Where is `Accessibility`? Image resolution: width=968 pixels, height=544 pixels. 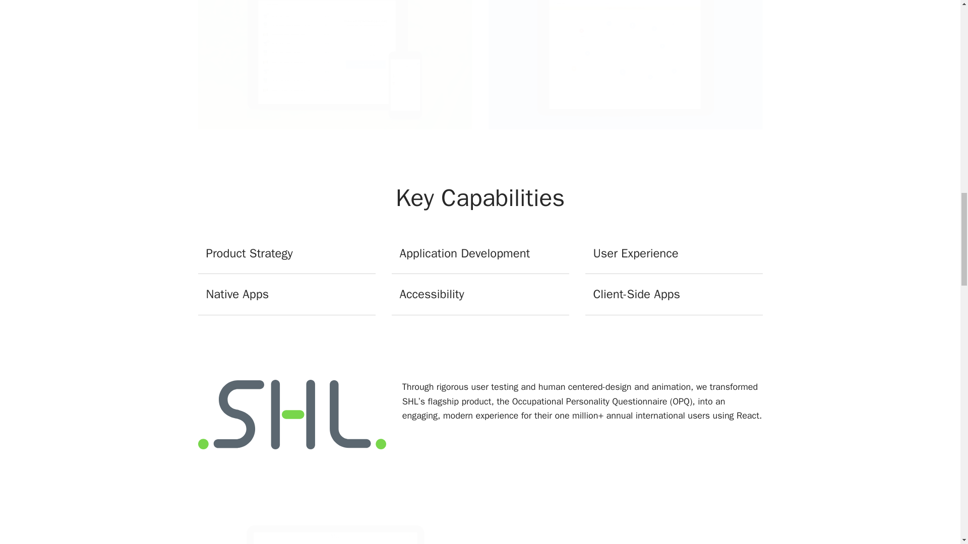
Accessibility is located at coordinates (480, 295).